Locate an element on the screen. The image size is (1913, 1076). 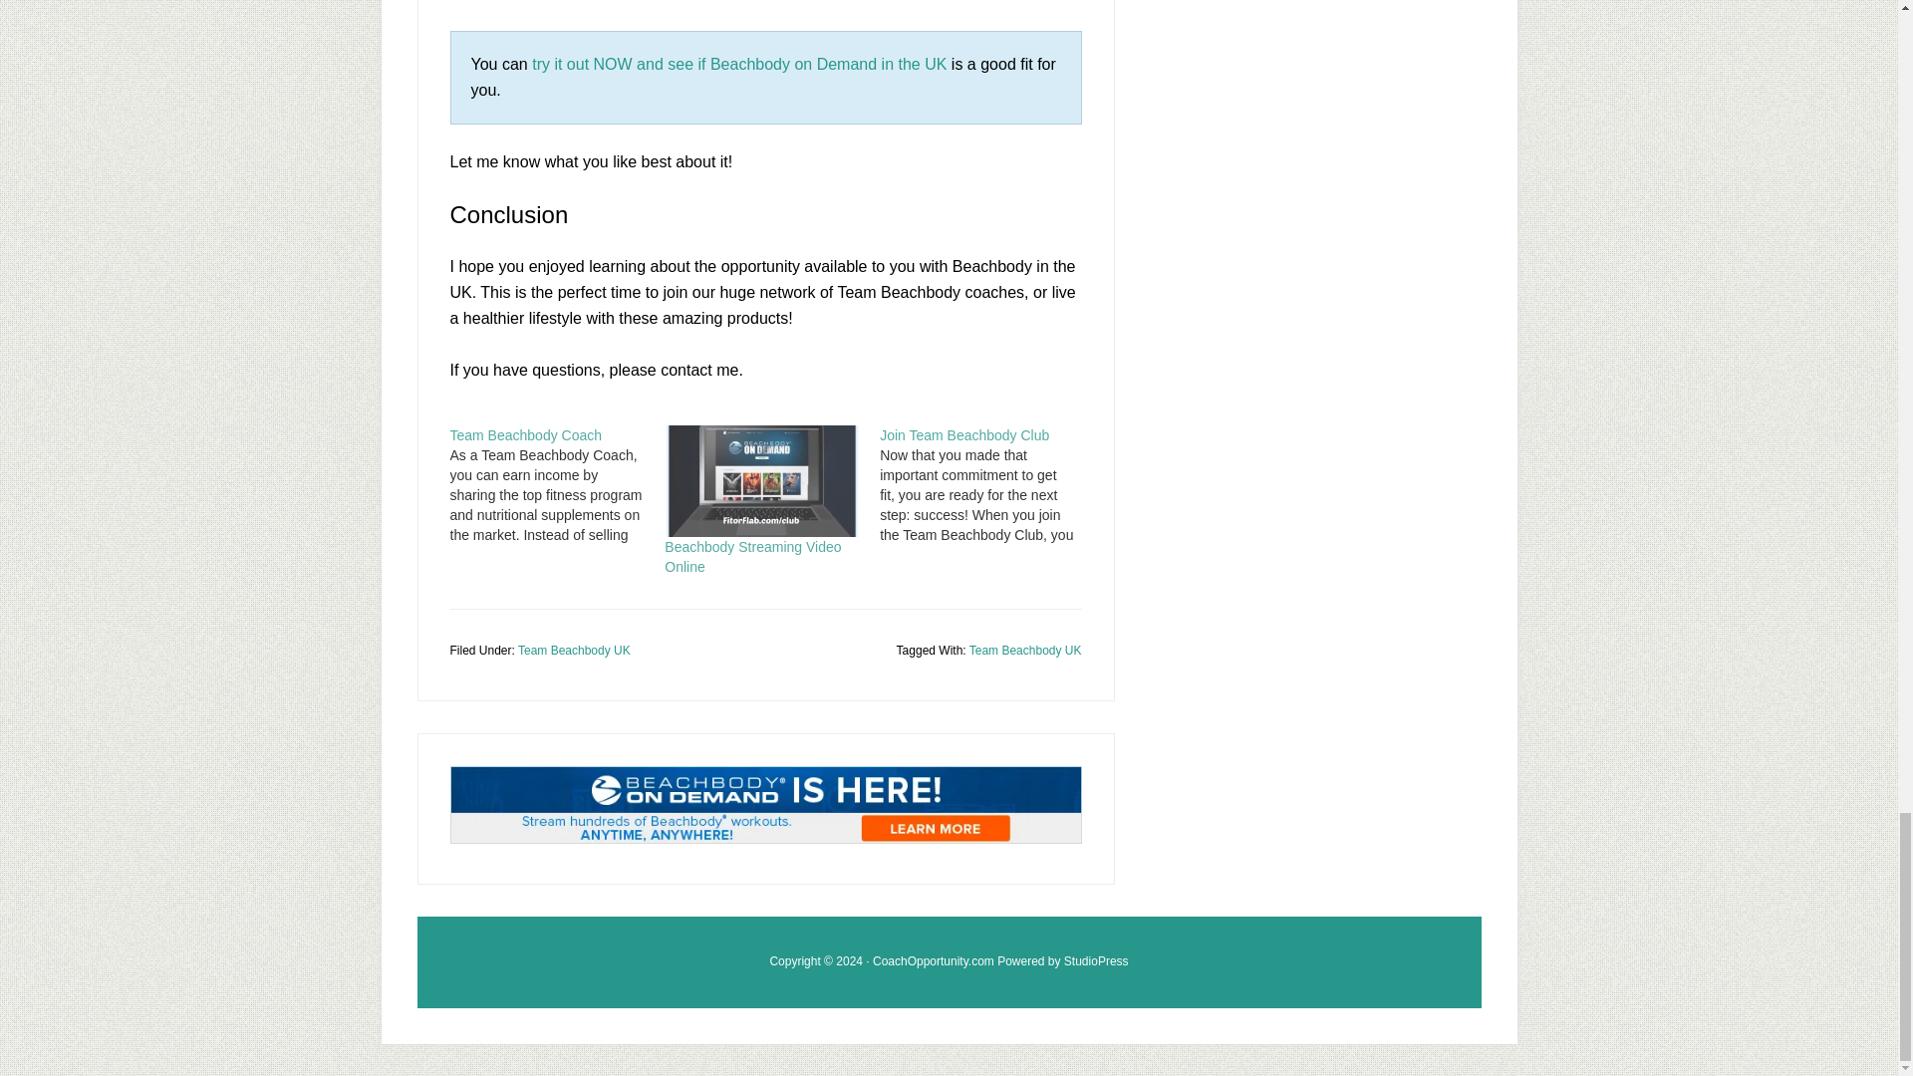
Join Team Beachbody Club is located at coordinates (986, 484).